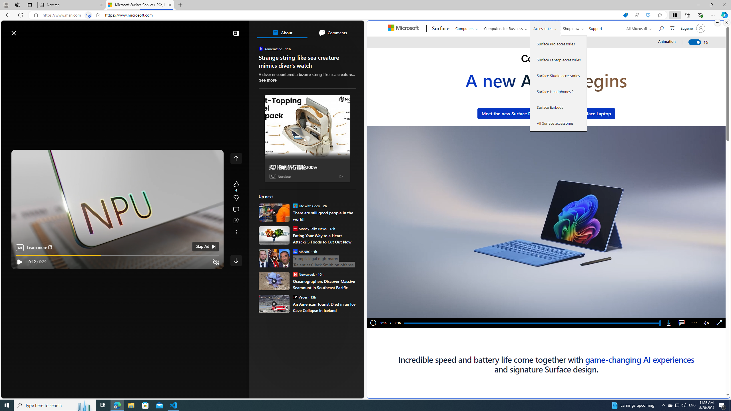 The height and width of the screenshot is (411, 731). Describe the element at coordinates (324, 307) in the screenshot. I see `An American Tourist Died in an Ice Cave Collapse in Iceland` at that location.